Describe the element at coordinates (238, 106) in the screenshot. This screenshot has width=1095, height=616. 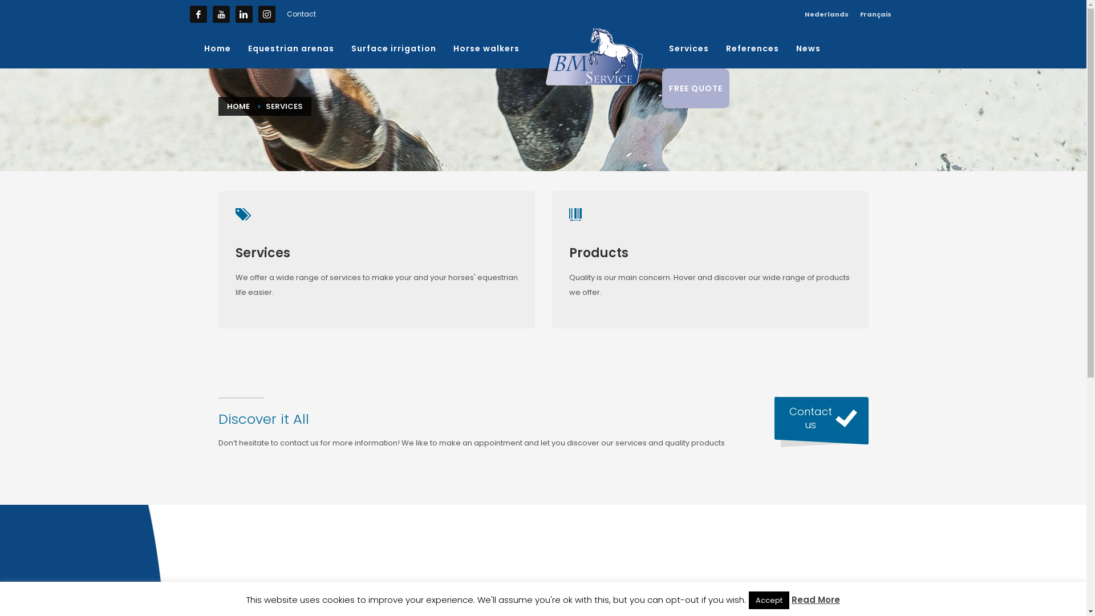
I see `HOME` at that location.